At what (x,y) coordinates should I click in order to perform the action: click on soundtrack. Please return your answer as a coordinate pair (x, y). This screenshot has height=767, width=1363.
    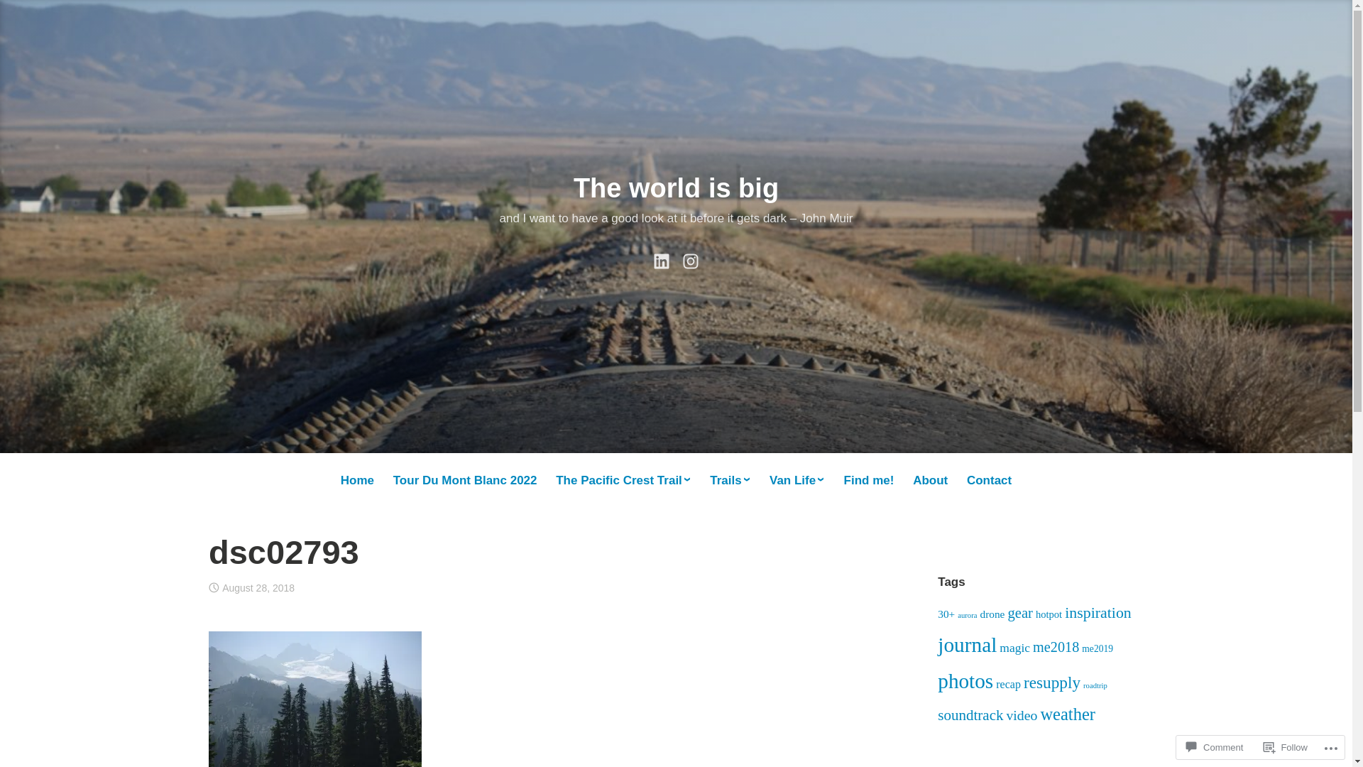
    Looking at the image, I should click on (970, 715).